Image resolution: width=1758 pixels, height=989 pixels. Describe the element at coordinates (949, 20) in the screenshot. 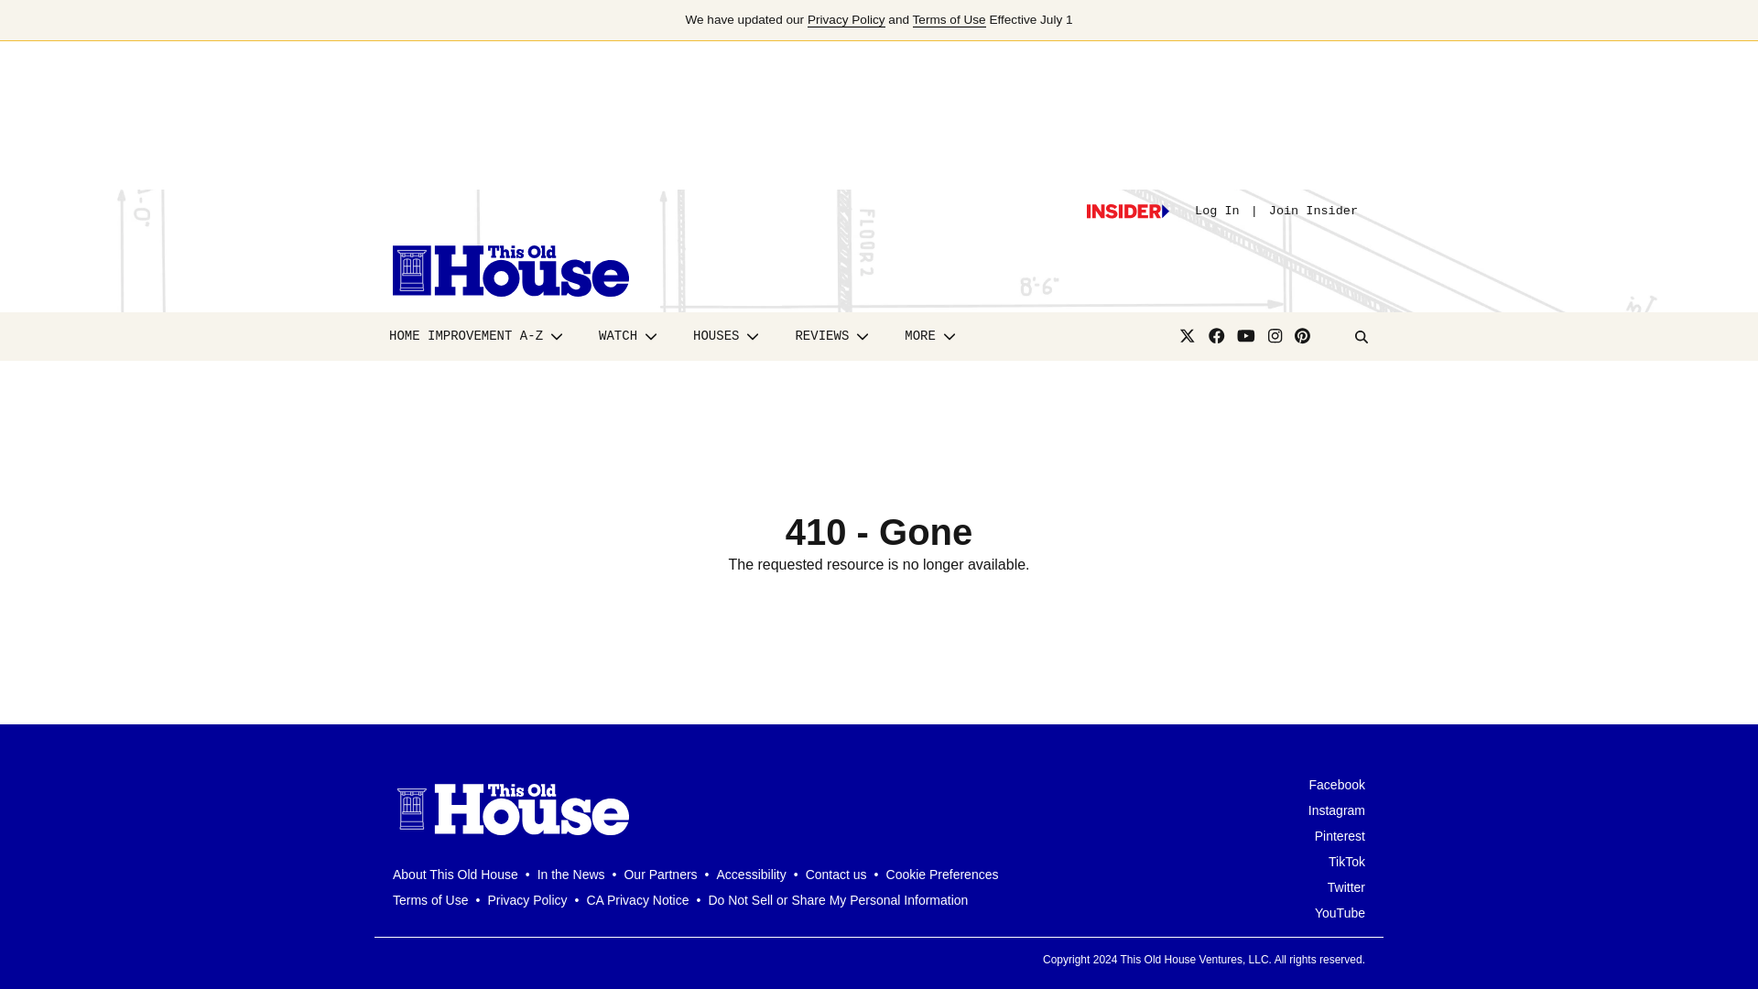

I see `Terms of Use` at that location.